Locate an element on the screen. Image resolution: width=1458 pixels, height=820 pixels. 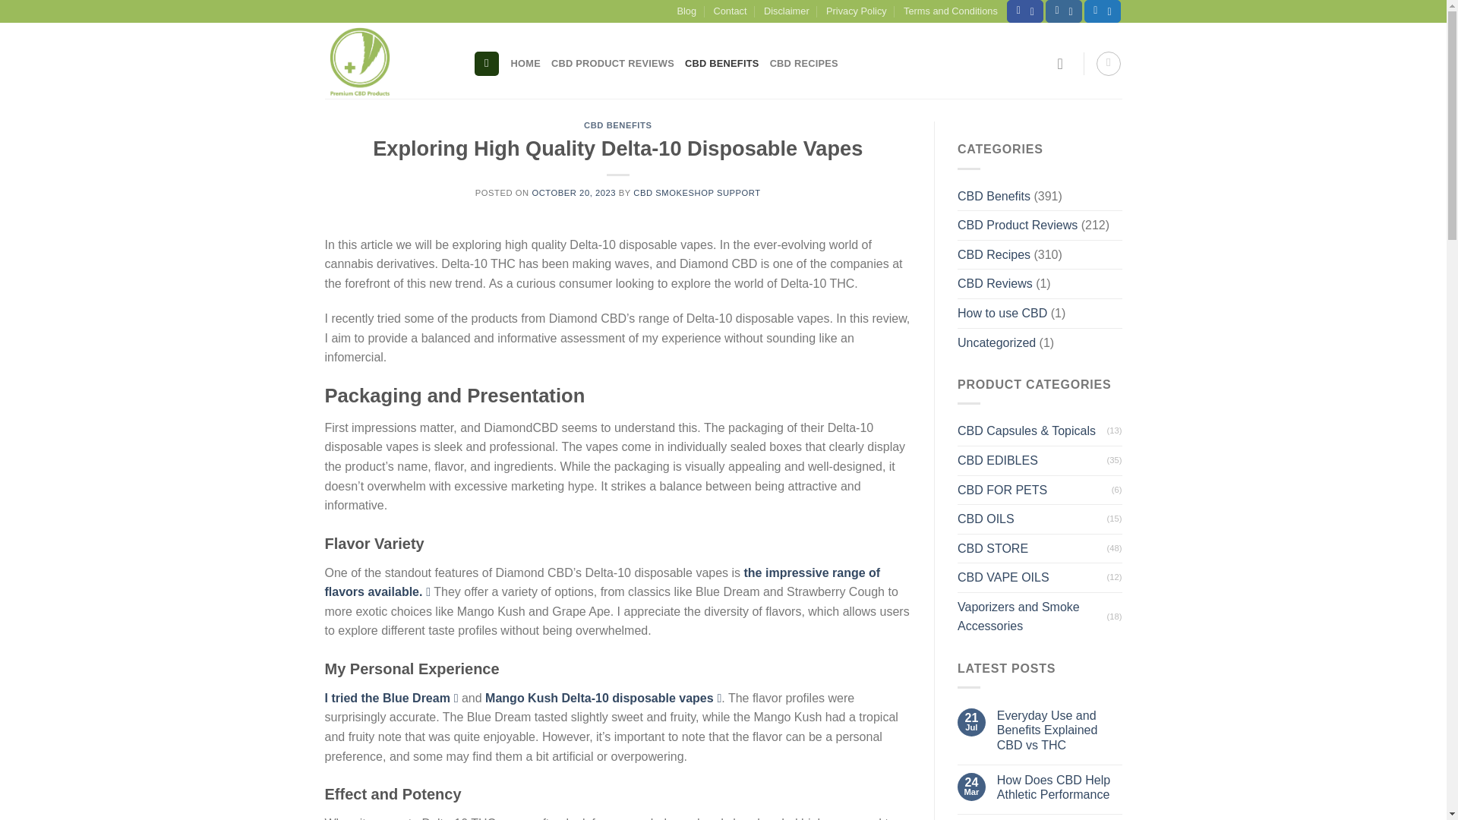
CBD SMOKESHOP SUPPORT is located at coordinates (696, 193).